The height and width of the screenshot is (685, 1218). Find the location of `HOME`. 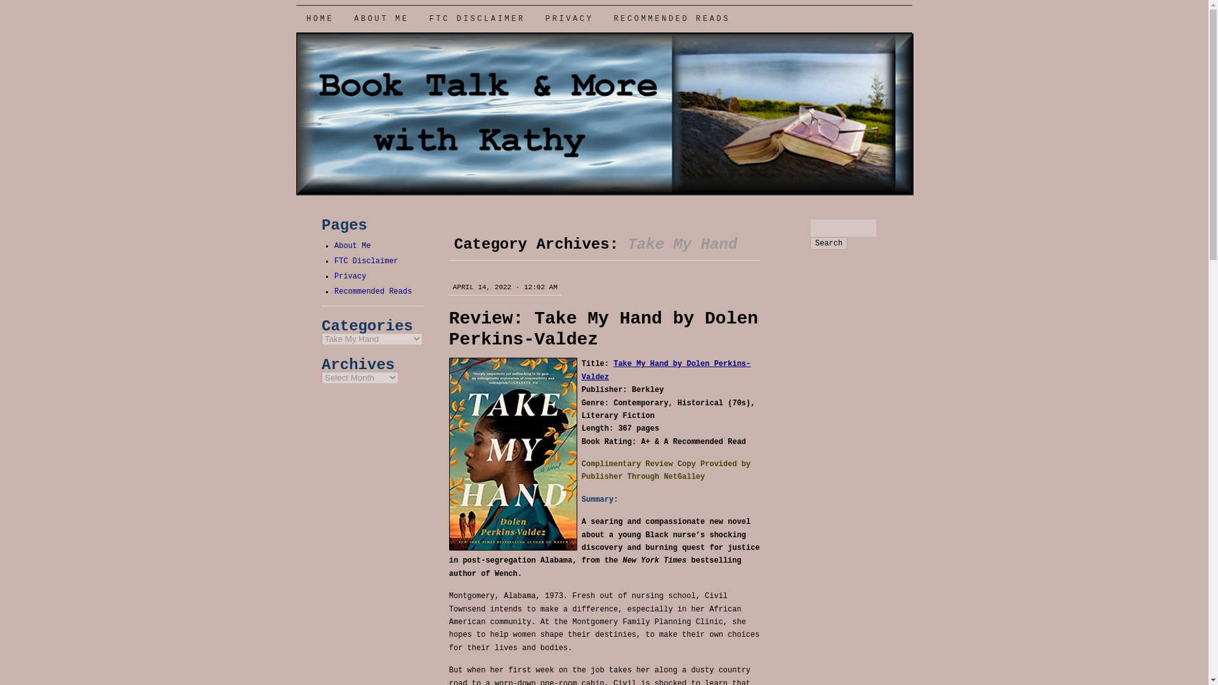

HOME is located at coordinates (320, 18).